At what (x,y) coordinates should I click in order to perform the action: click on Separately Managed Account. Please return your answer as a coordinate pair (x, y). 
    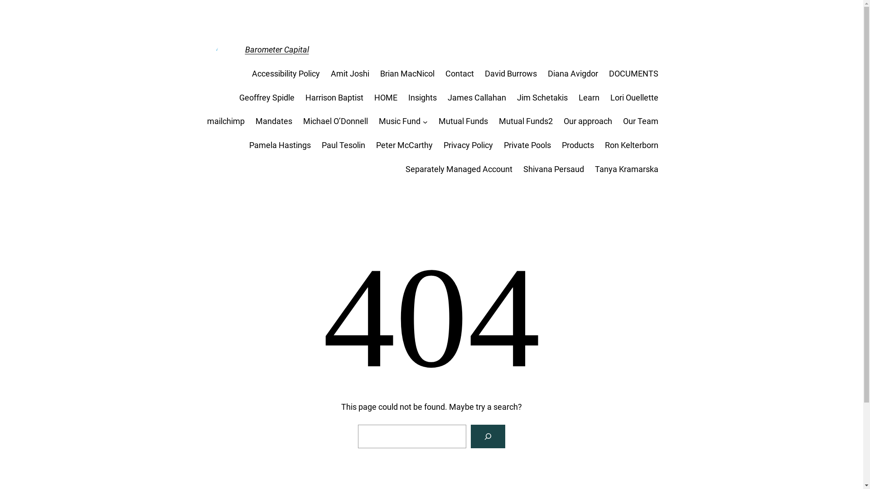
    Looking at the image, I should click on (459, 169).